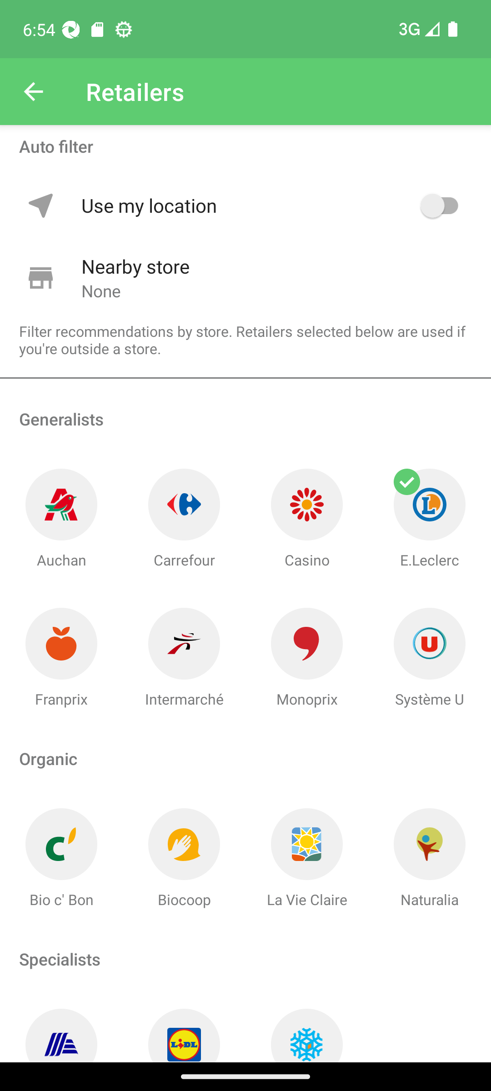  I want to click on Use my location OFF, so click(272, 205).